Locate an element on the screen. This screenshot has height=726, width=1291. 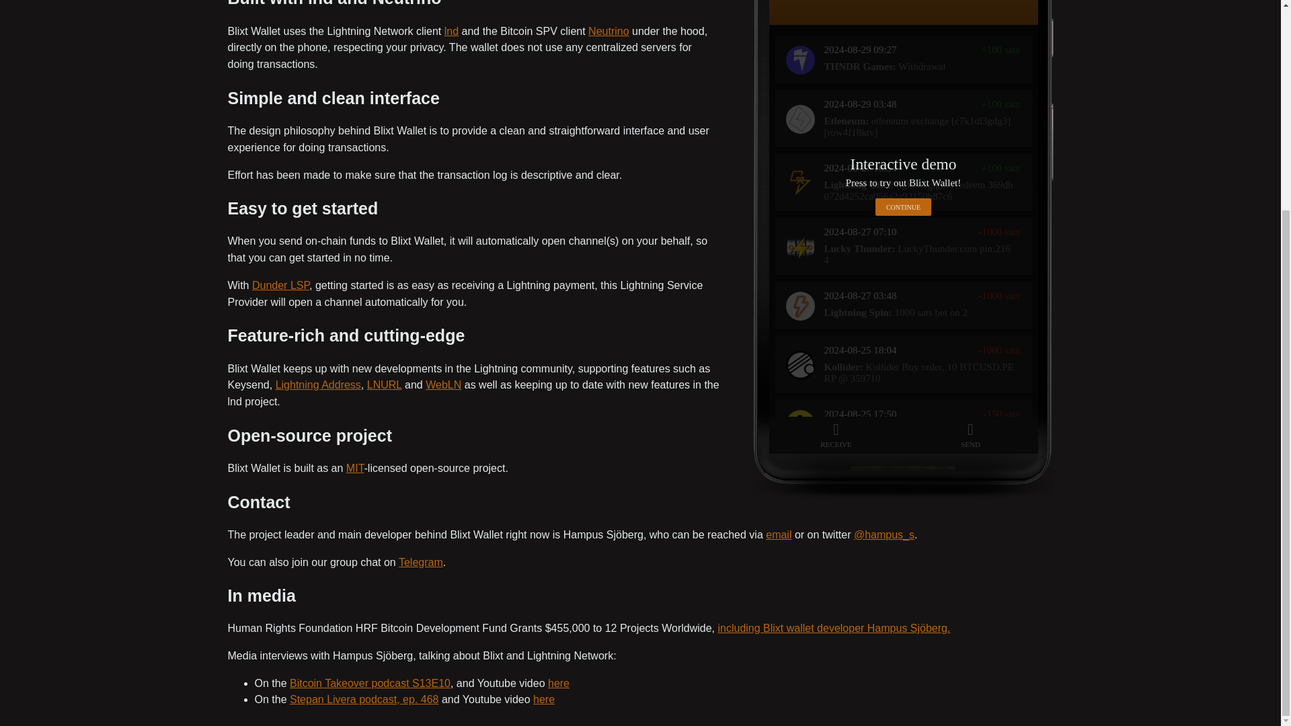
LNURL is located at coordinates (384, 385).